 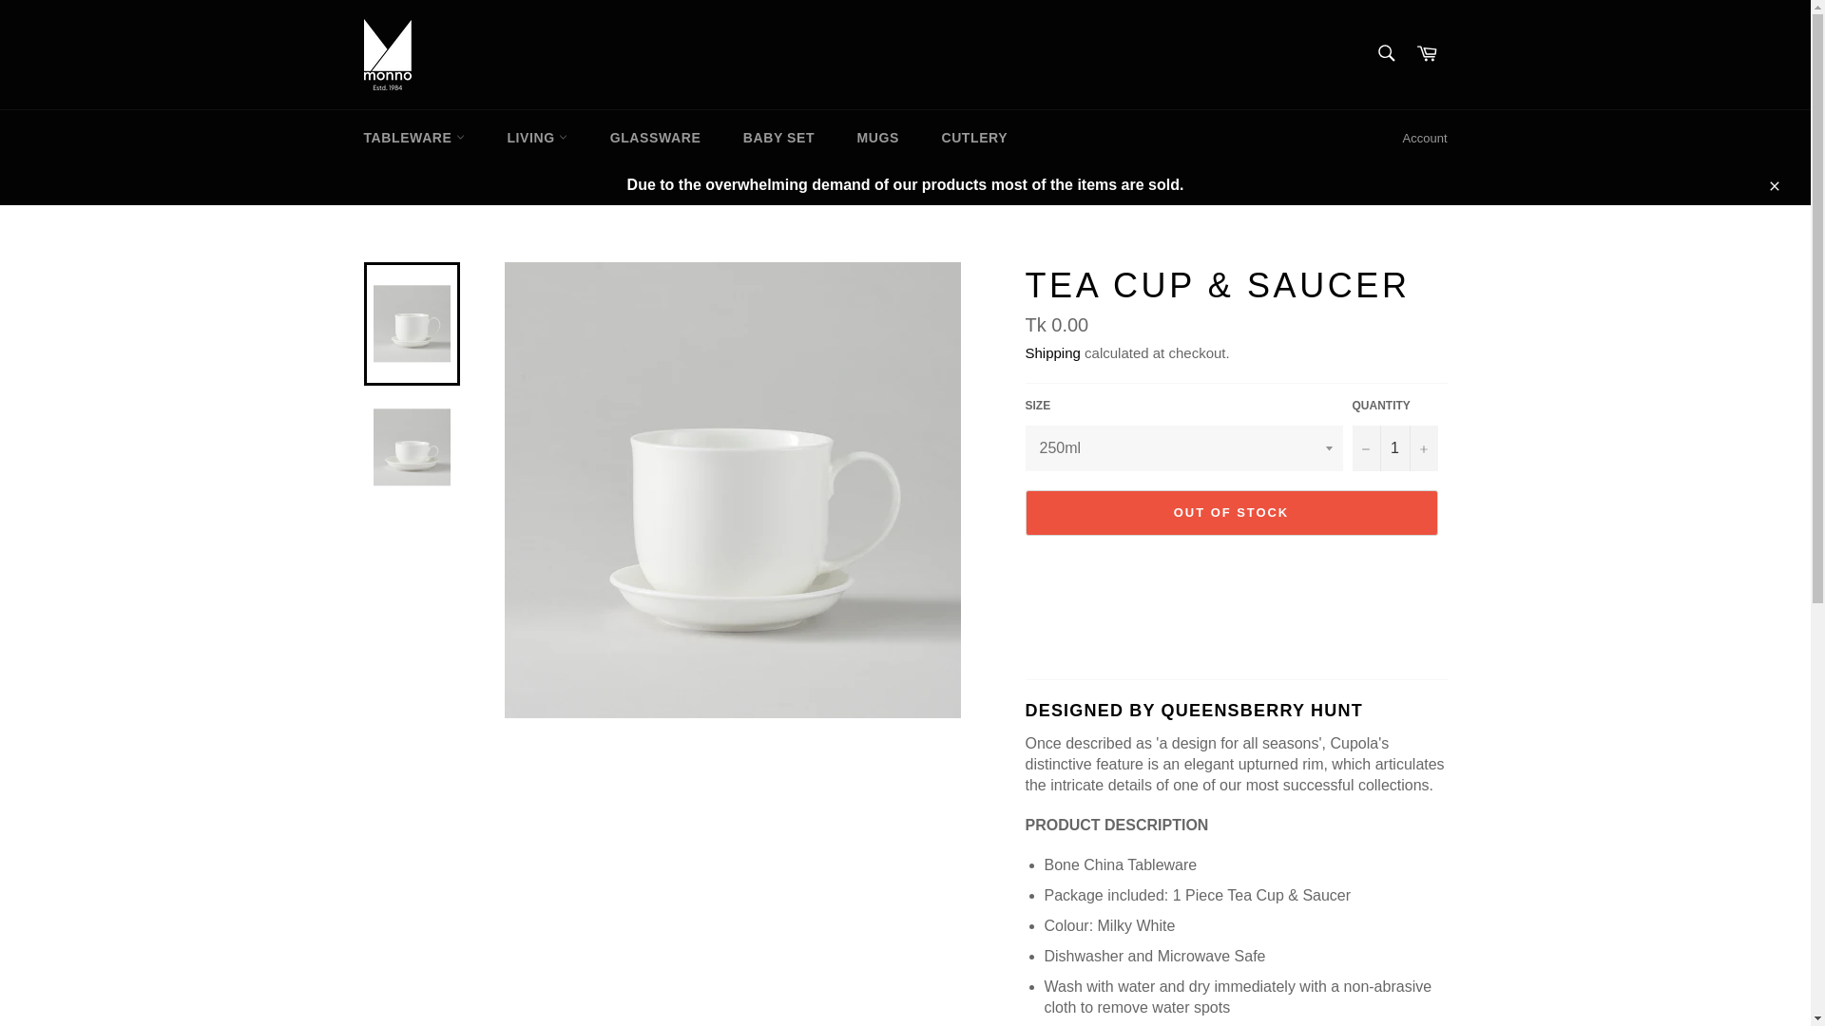 What do you see at coordinates (413, 137) in the screenshot?
I see `TABLEWARE` at bounding box center [413, 137].